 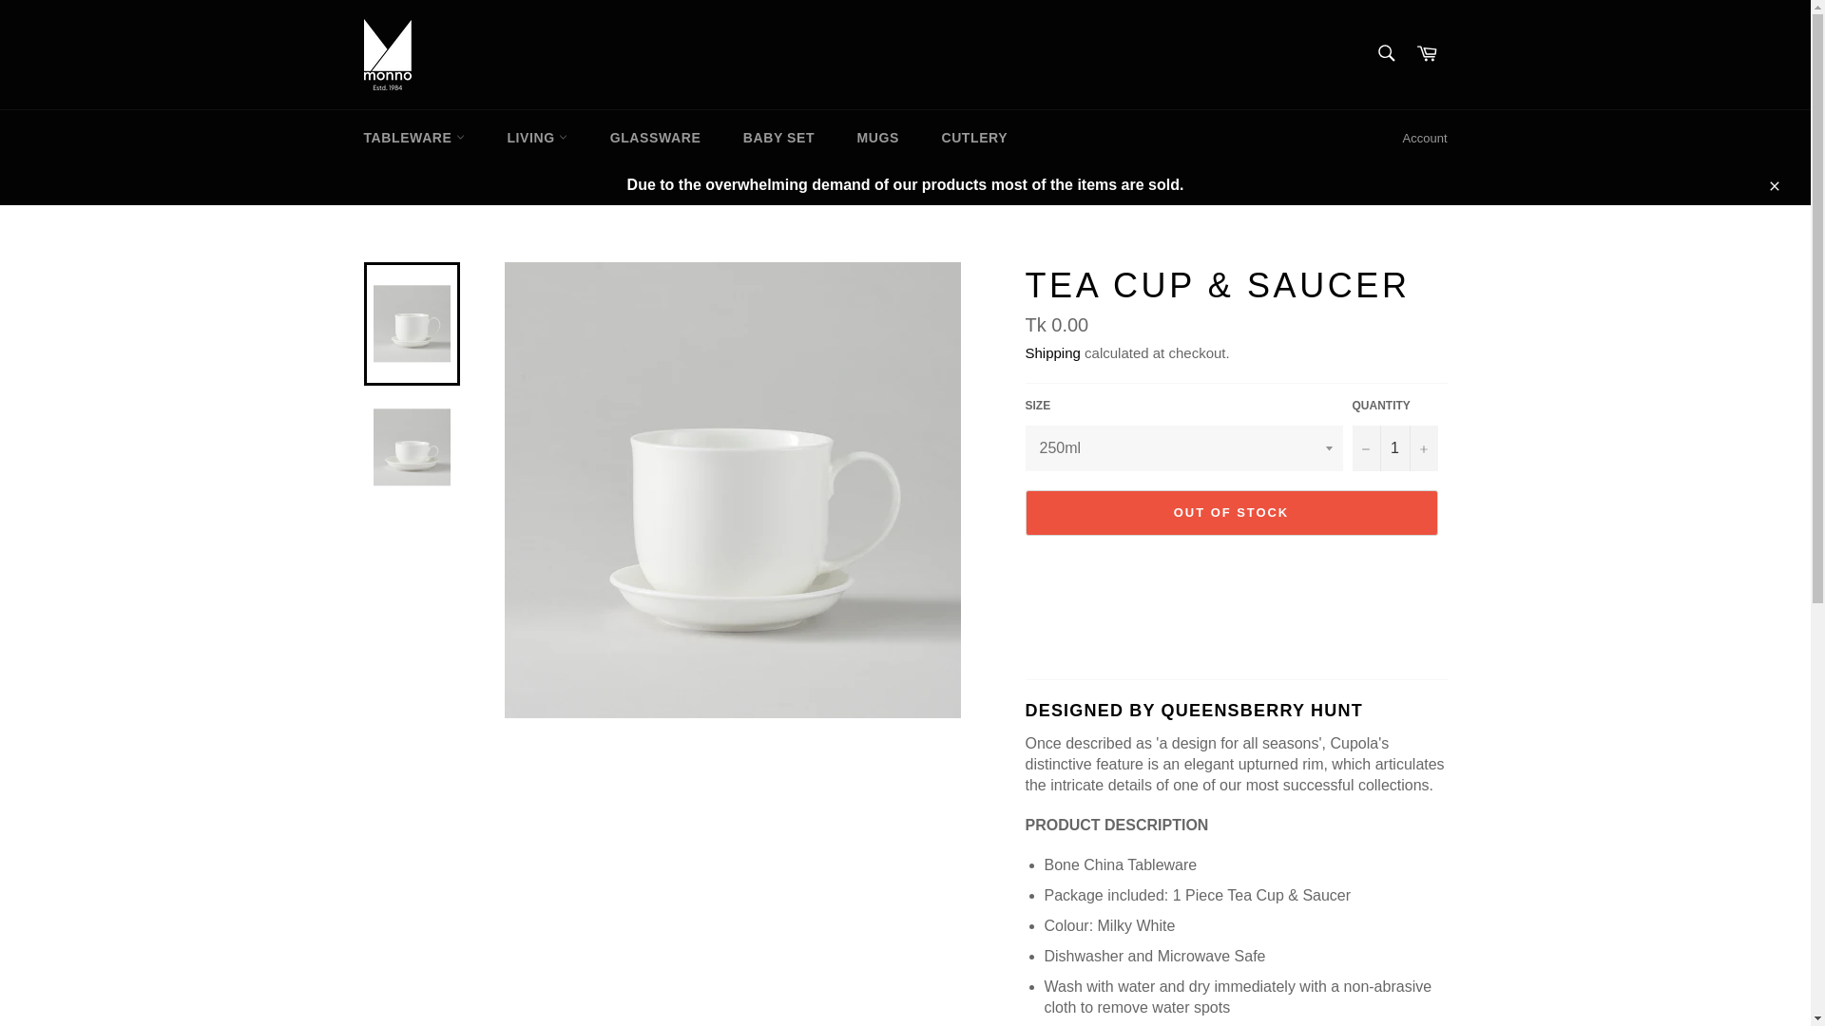 What do you see at coordinates (413, 137) in the screenshot?
I see `TABLEWARE` at bounding box center [413, 137].